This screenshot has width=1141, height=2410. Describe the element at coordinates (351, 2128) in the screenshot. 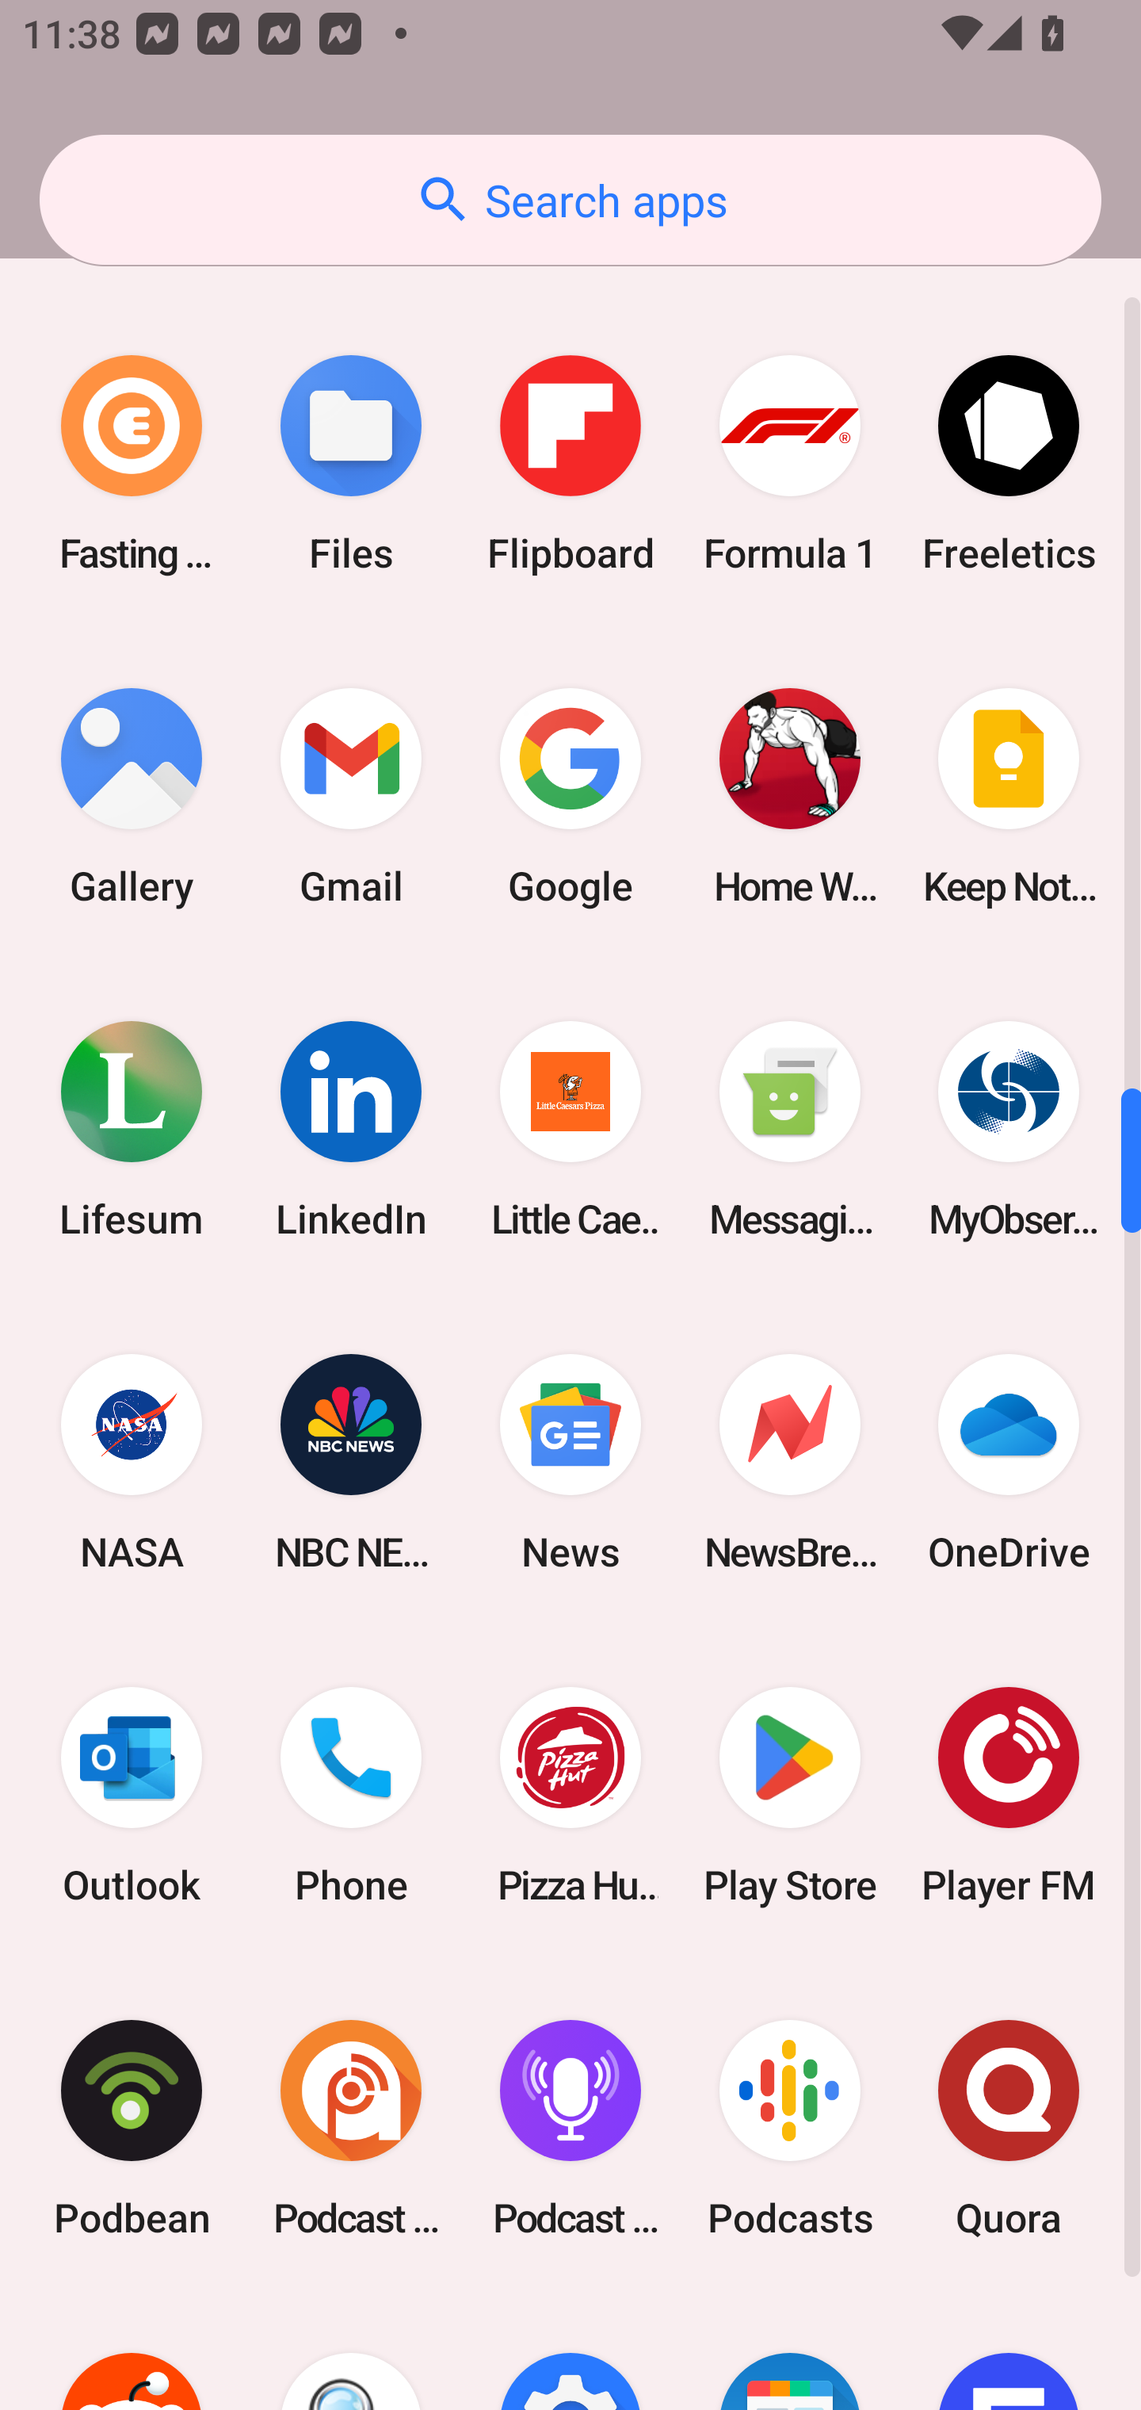

I see `Podcast Addict` at that location.